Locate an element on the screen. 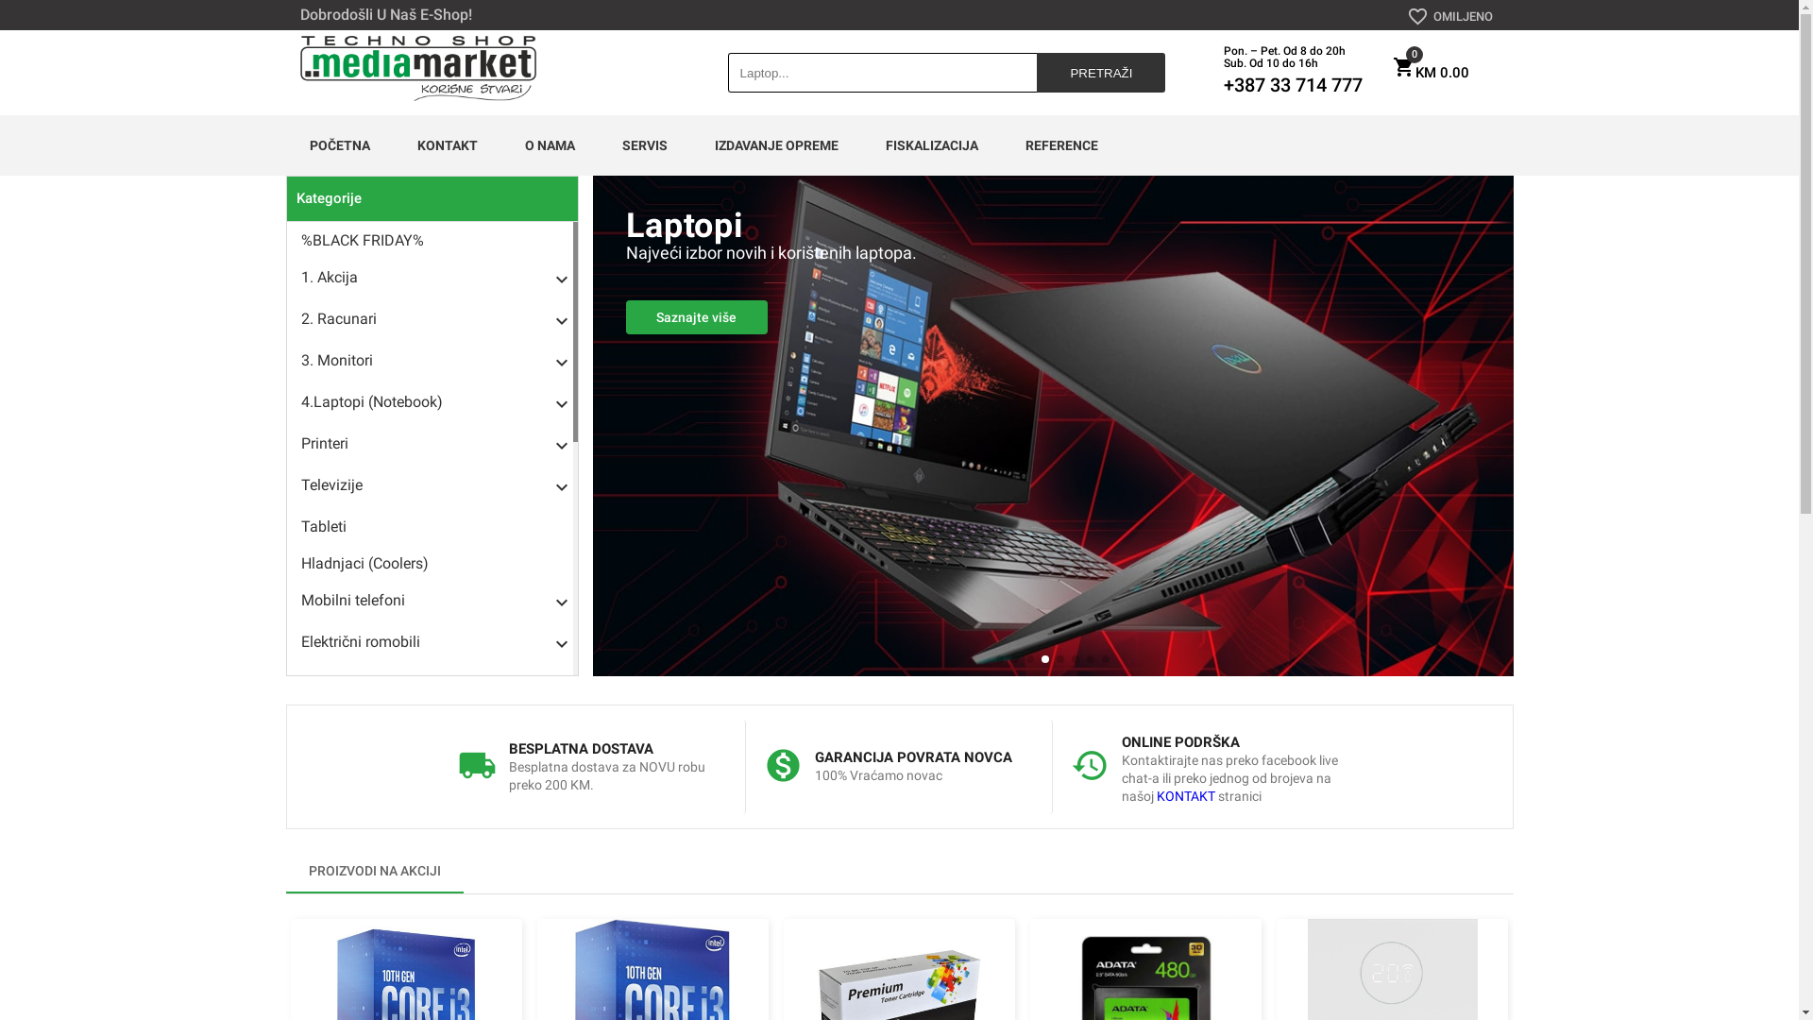  Komponente
expand_more is located at coordinates (431, 727).